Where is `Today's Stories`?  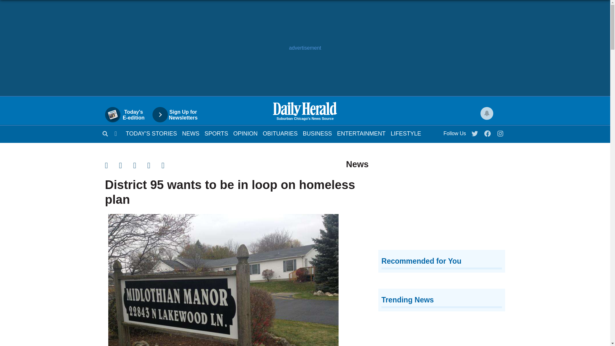 Today's Stories is located at coordinates (475, 132).